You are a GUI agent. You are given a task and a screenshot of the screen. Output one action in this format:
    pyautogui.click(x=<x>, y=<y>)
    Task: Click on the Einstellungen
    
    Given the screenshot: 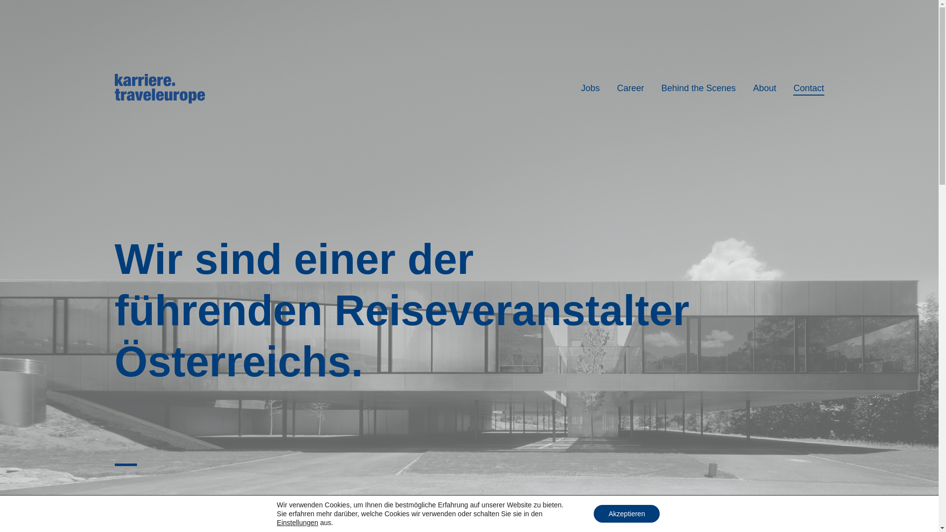 What is the action you would take?
    pyautogui.click(x=298, y=523)
    